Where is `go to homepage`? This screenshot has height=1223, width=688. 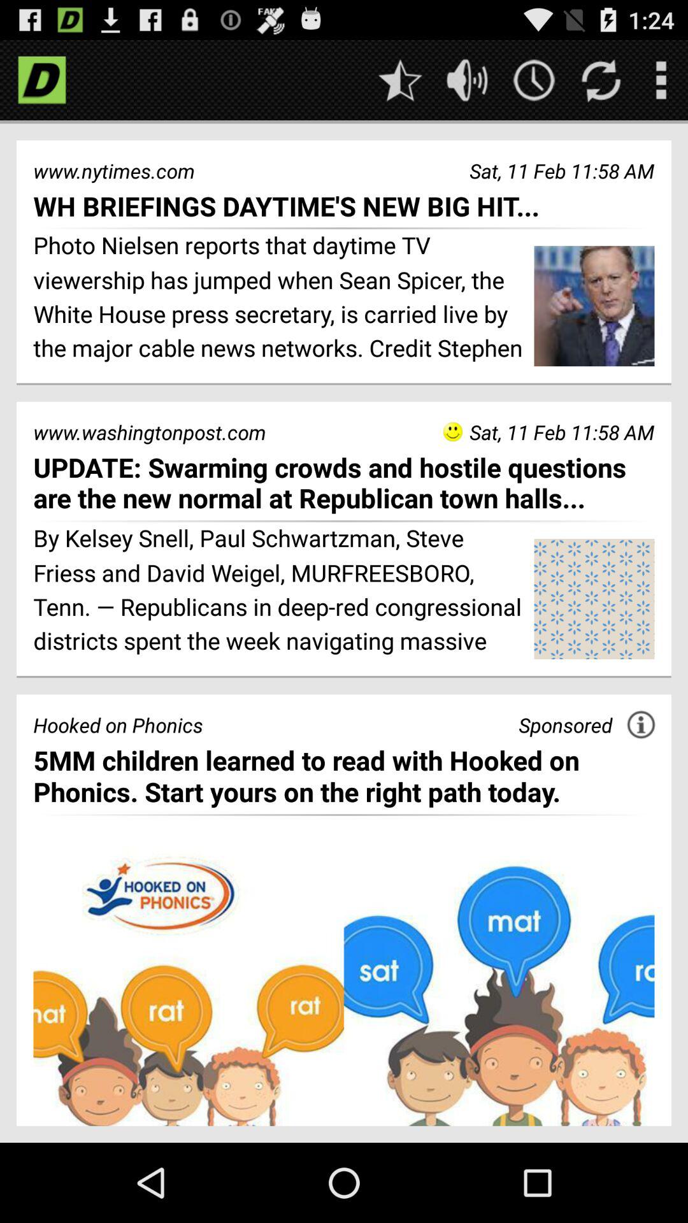
go to homepage is located at coordinates (42, 80).